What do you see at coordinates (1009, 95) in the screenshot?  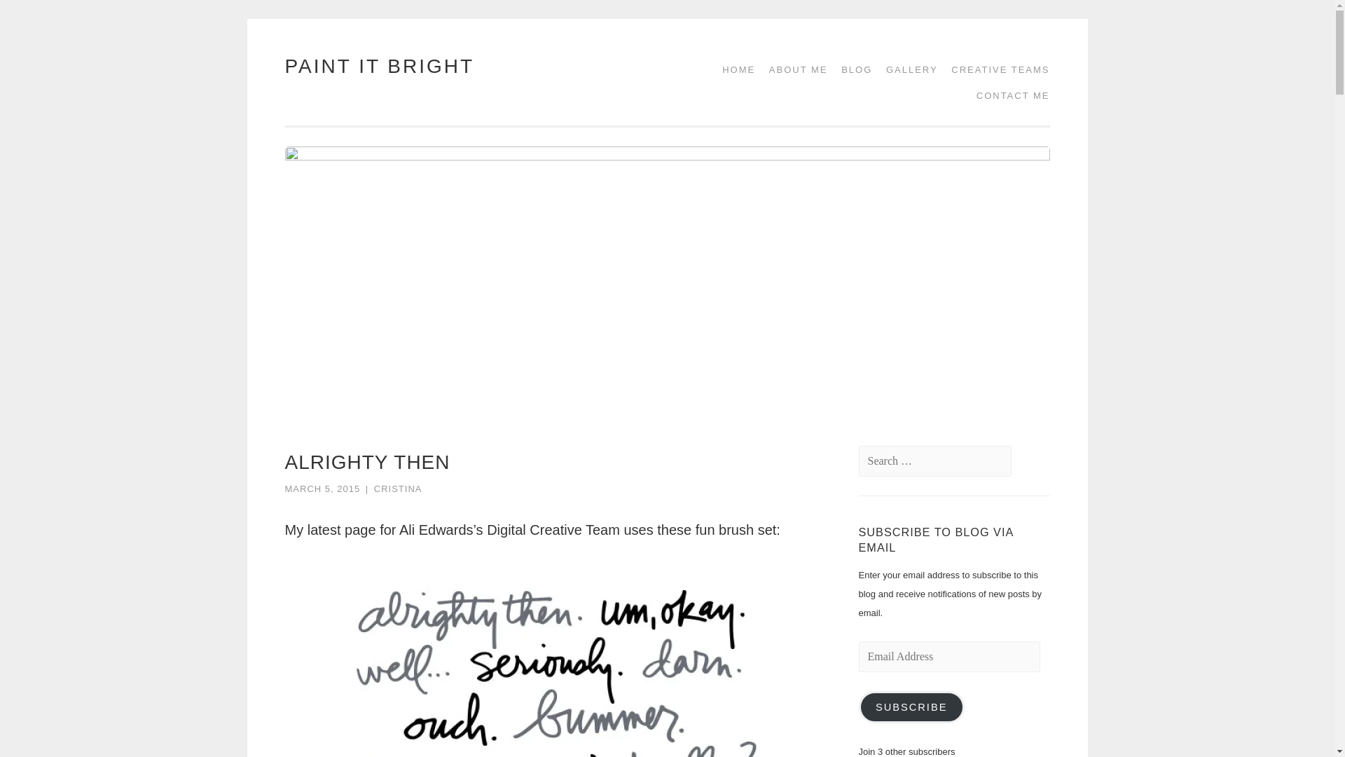 I see `CONTACT ME` at bounding box center [1009, 95].